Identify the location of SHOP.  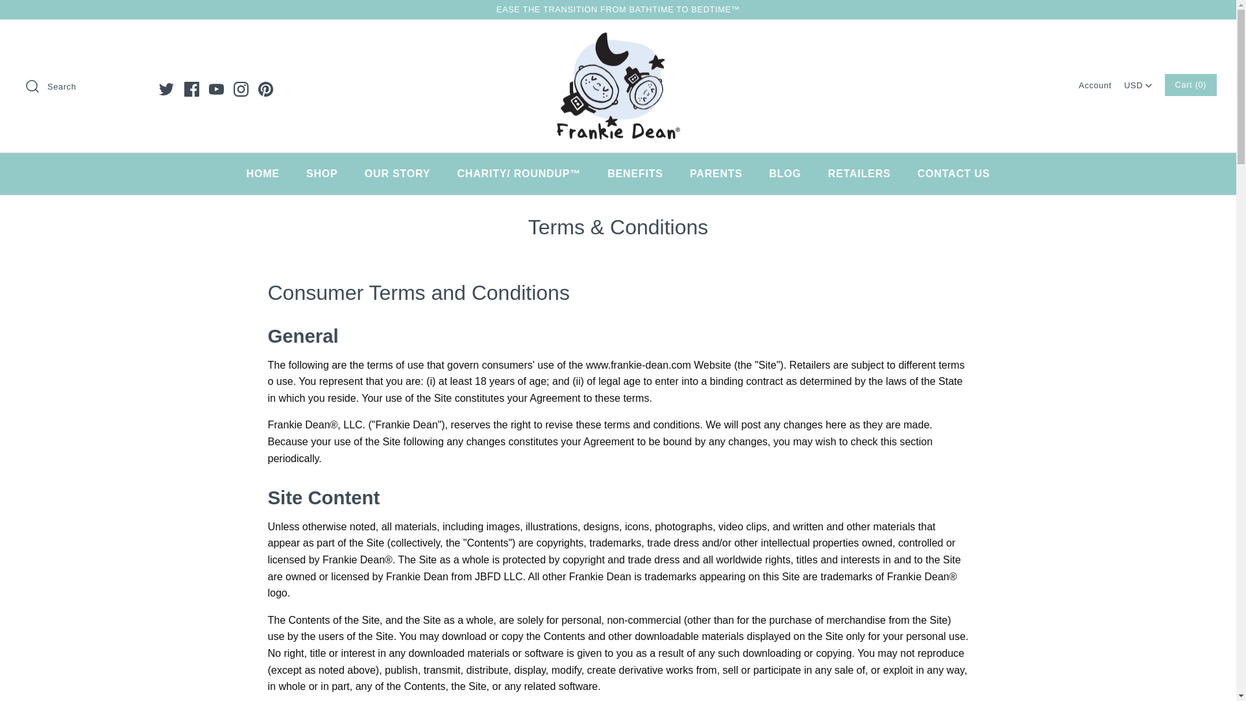
(322, 174).